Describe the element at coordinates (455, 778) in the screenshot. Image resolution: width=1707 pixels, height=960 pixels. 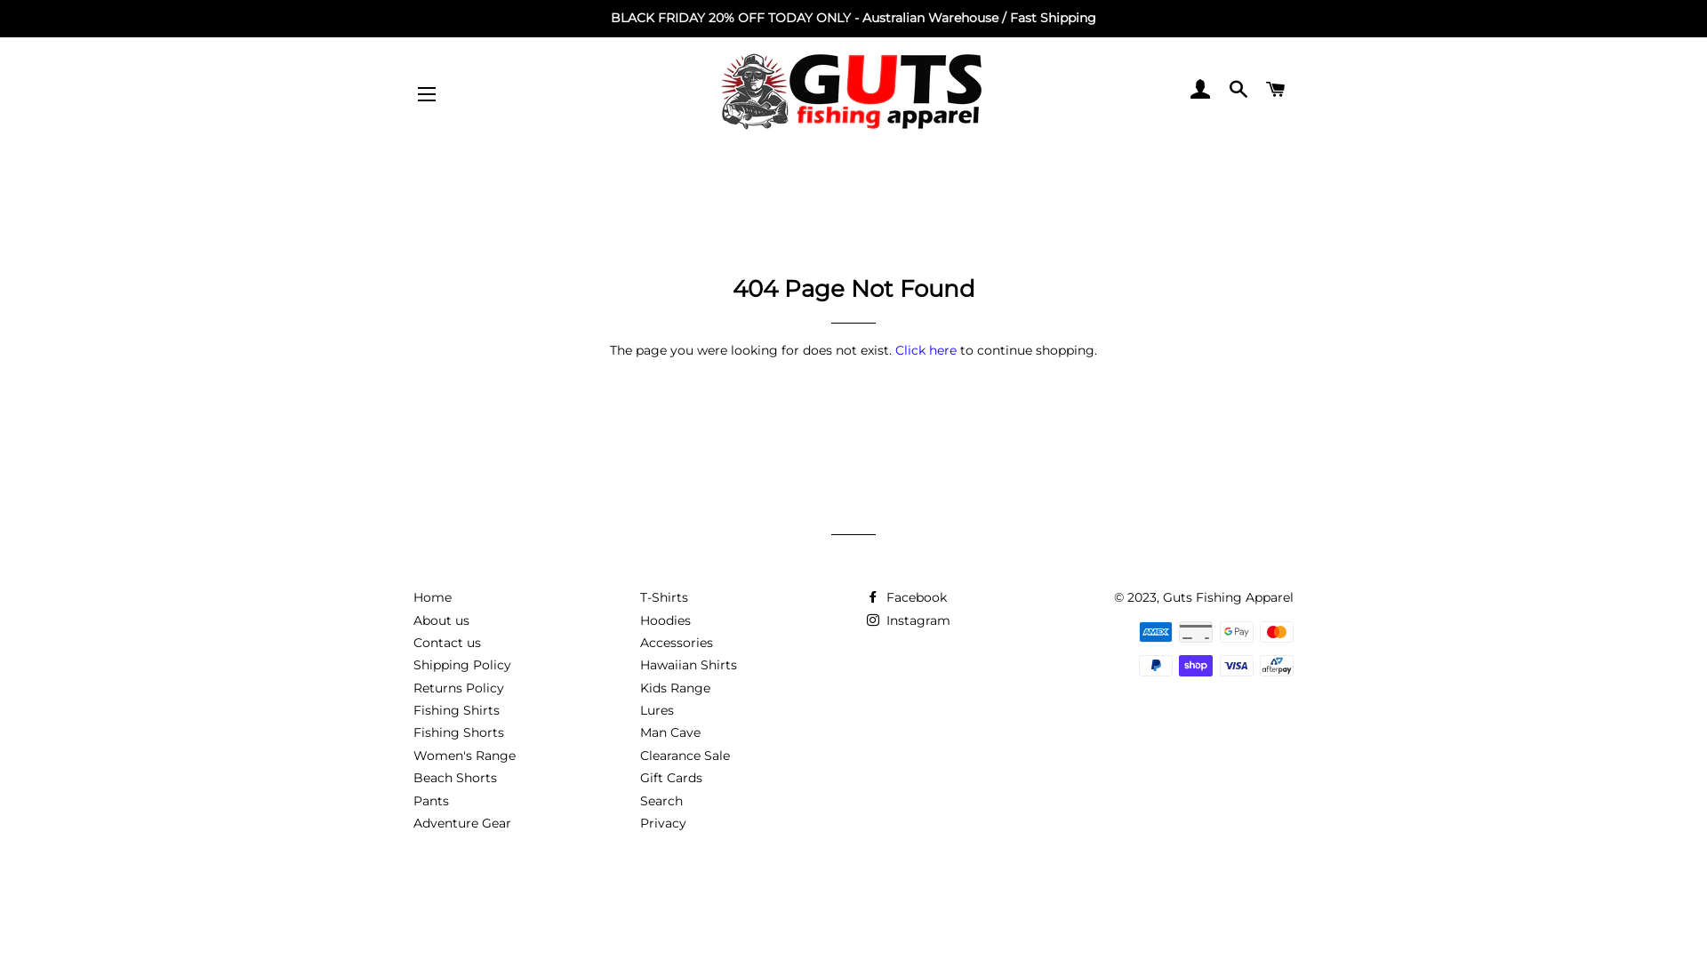
I see `Beach Shorts` at that location.